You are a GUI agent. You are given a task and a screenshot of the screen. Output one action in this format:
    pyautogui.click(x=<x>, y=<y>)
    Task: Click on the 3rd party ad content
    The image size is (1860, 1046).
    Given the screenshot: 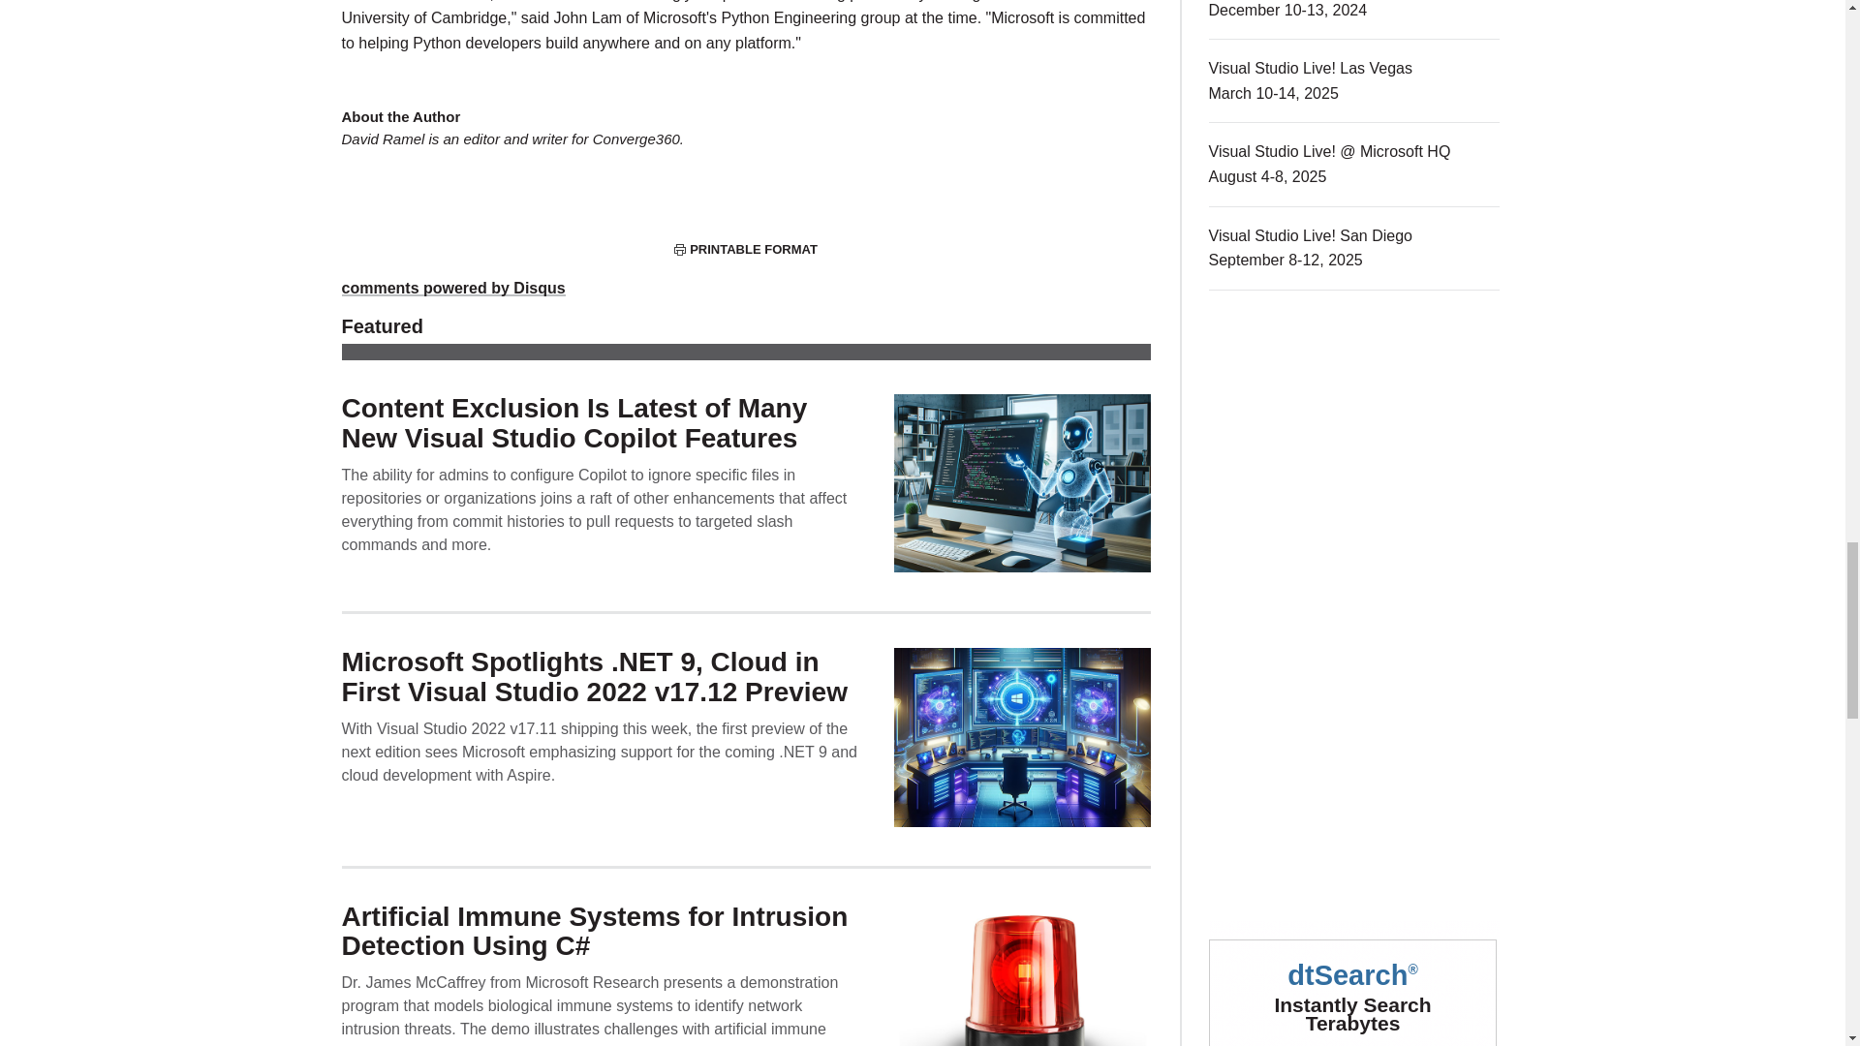 What is the action you would take?
    pyautogui.click(x=1354, y=459)
    